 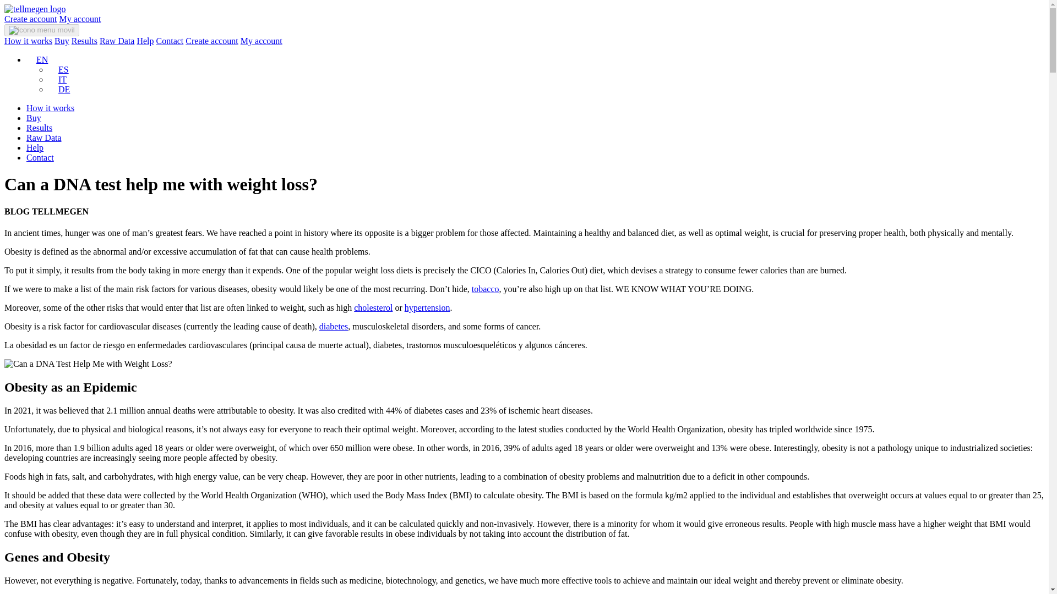 I want to click on EN, so click(x=37, y=59).